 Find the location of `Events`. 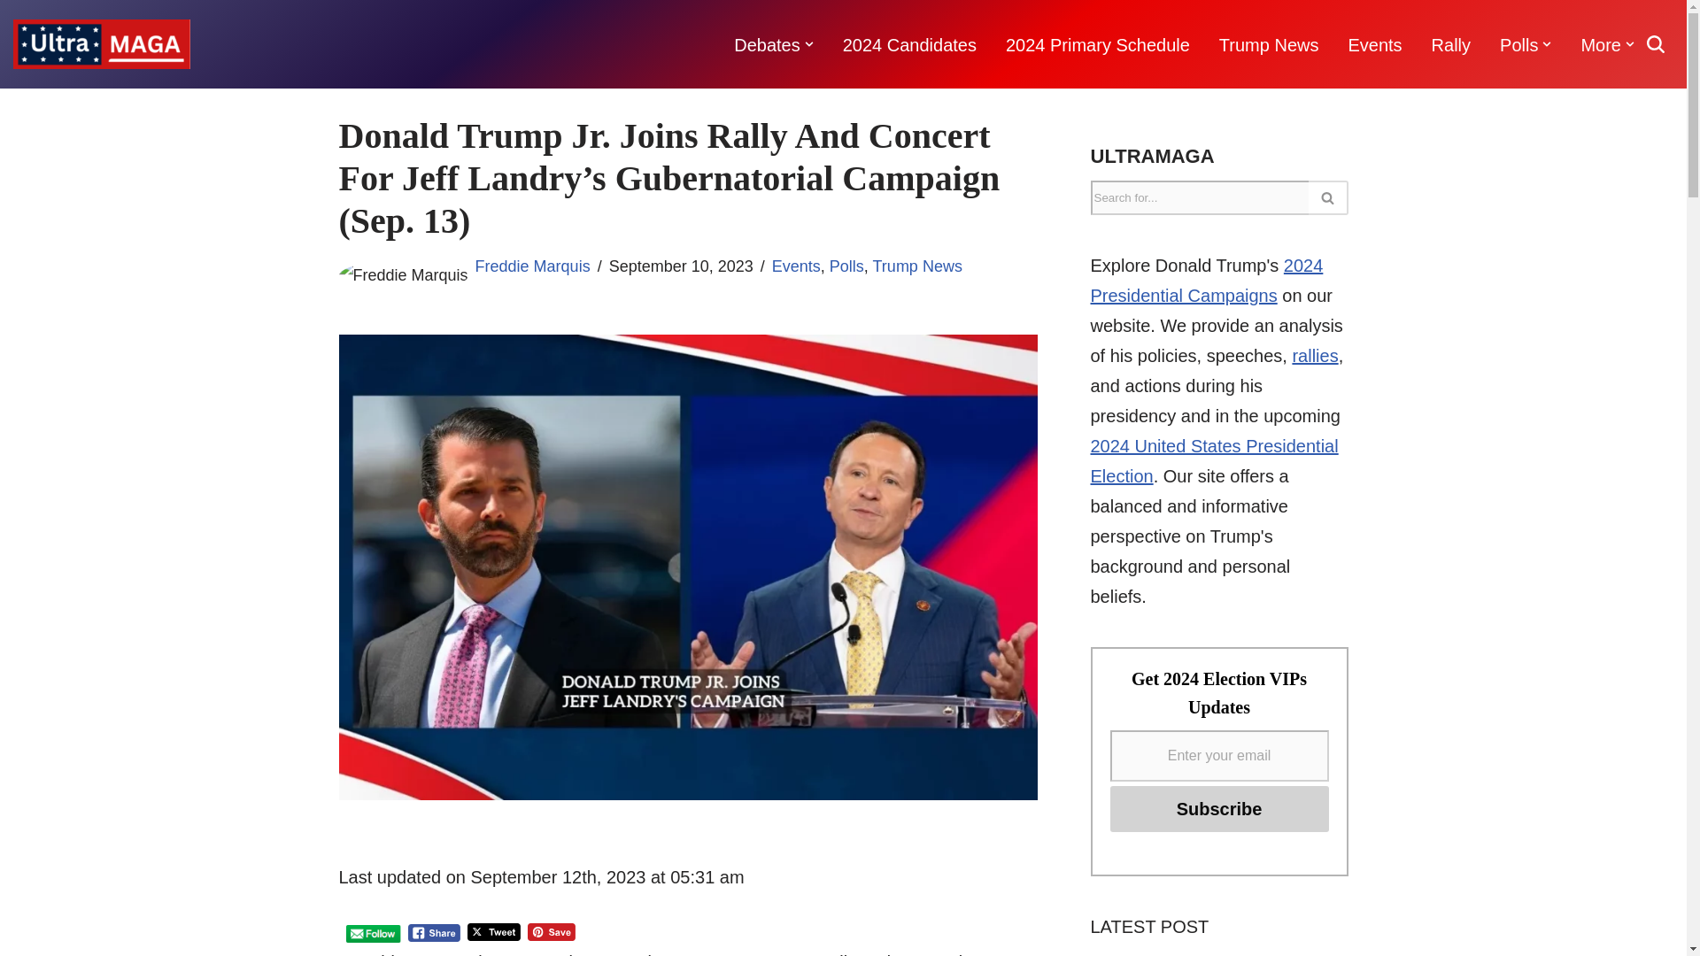

Events is located at coordinates (1374, 44).